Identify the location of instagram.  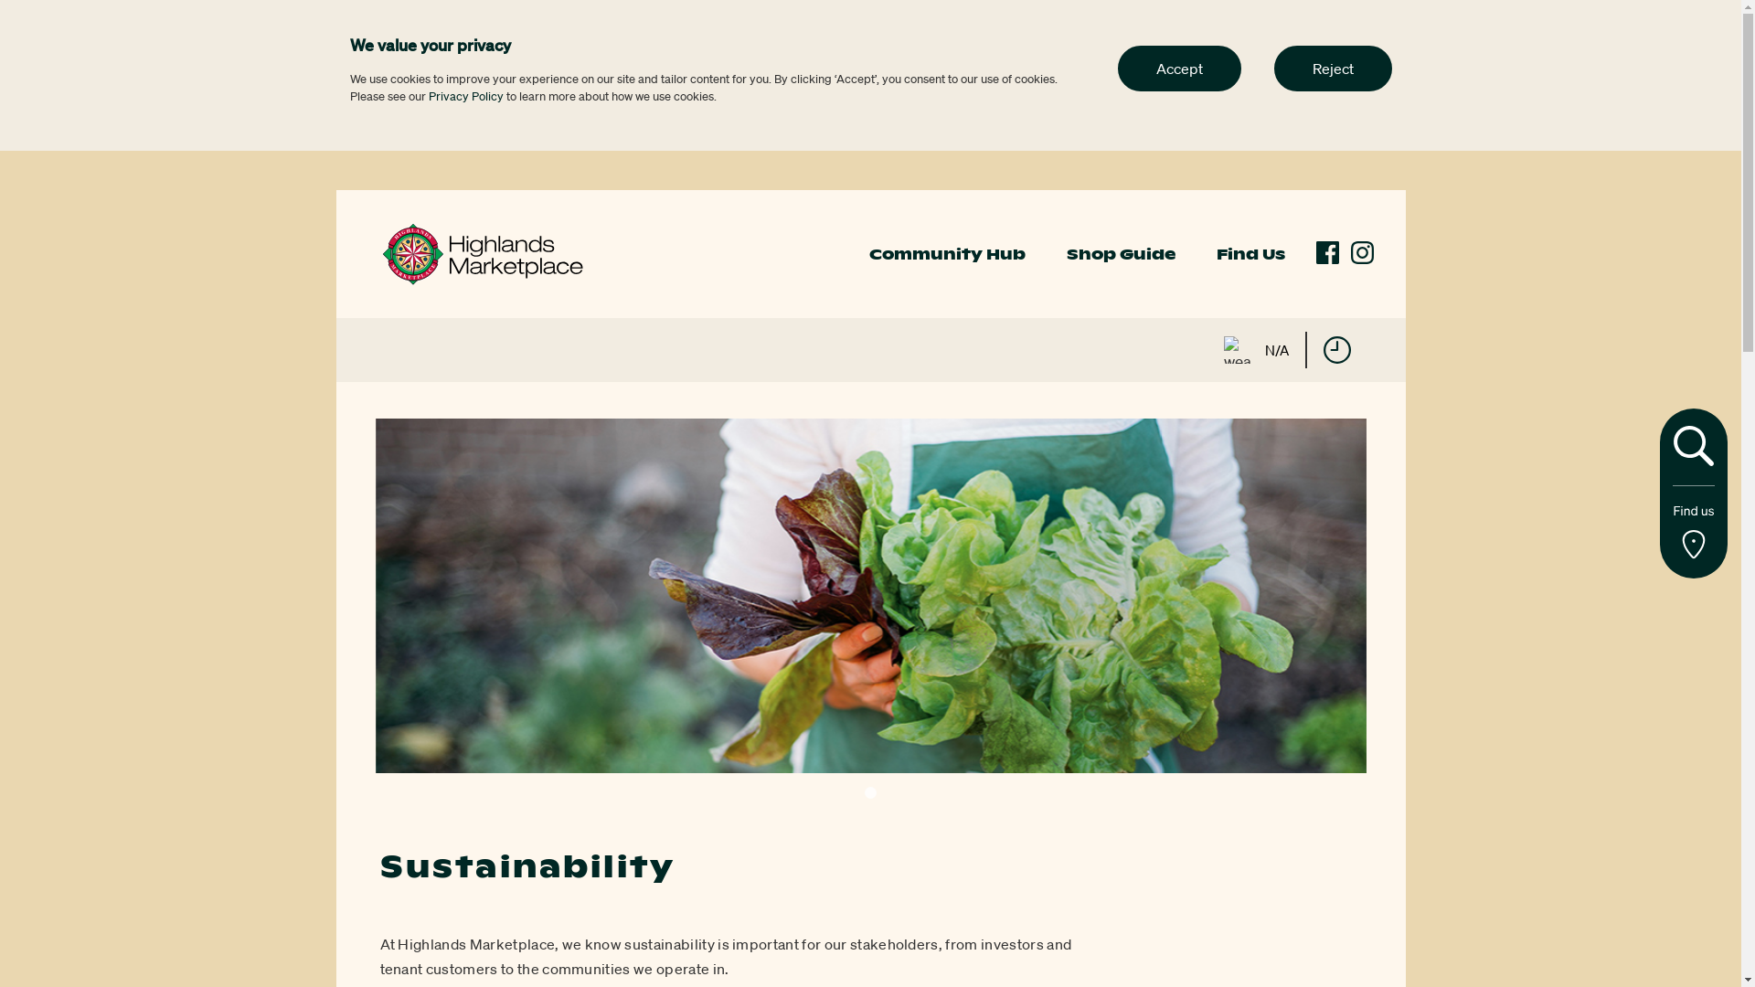
(1362, 252).